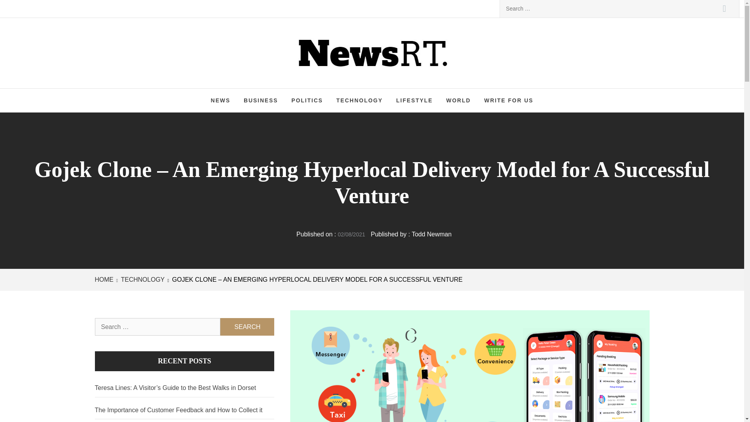 This screenshot has width=750, height=422. What do you see at coordinates (307, 100) in the screenshot?
I see `POLITICS` at bounding box center [307, 100].